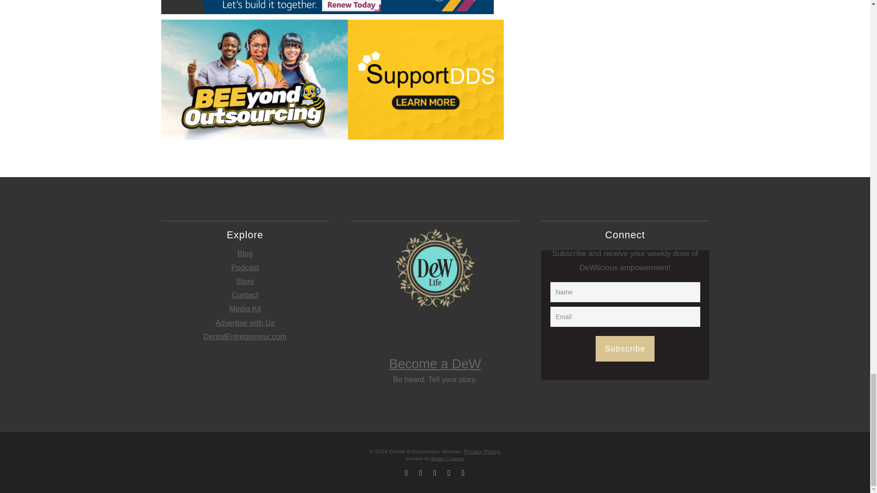 The image size is (877, 493). Describe the element at coordinates (245, 295) in the screenshot. I see `Contact` at that location.